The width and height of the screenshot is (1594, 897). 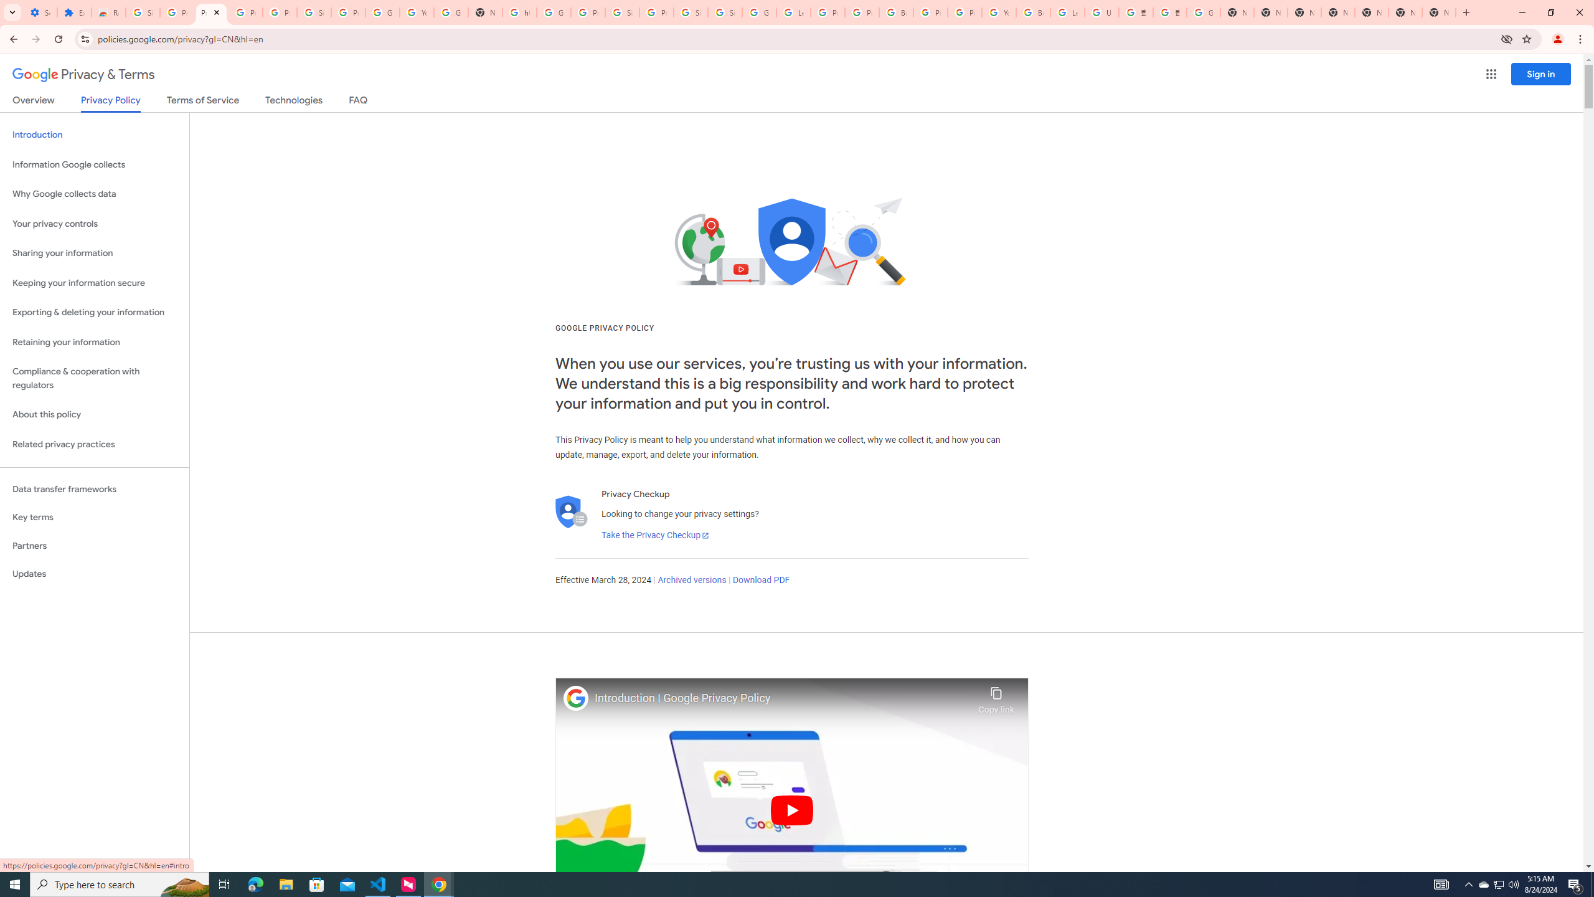 What do you see at coordinates (95, 164) in the screenshot?
I see `Information Google collects` at bounding box center [95, 164].